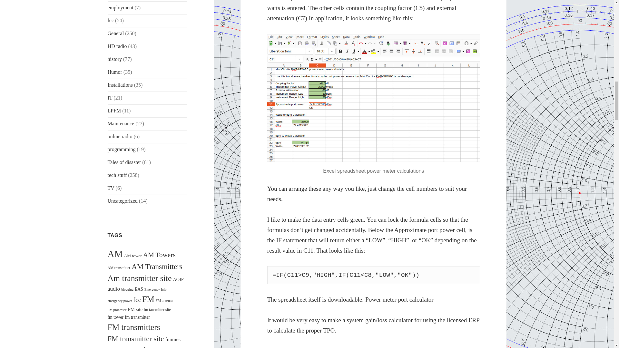  I want to click on Installations, so click(120, 85).